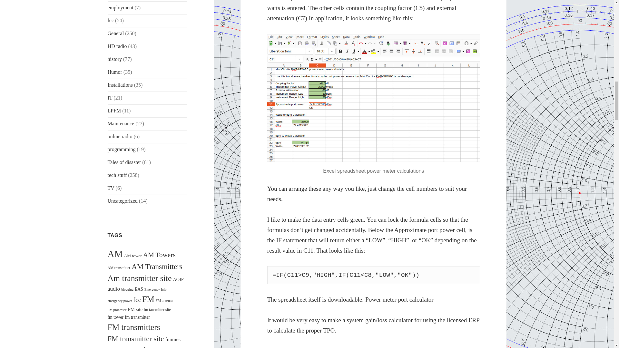  I want to click on Installations, so click(120, 85).